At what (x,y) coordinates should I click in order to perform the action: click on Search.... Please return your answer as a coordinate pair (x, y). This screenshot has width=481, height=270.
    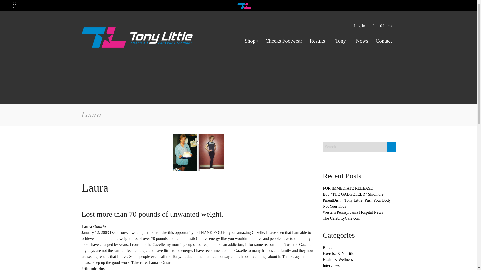
    Looking at the image, I should click on (359, 147).